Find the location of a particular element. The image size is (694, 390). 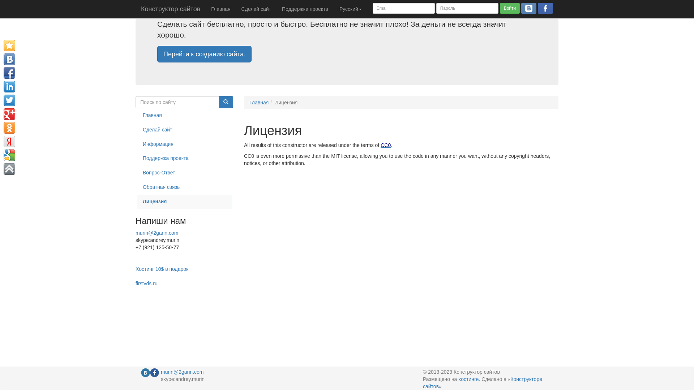

Advertisement is located at coordinates (164, 311).